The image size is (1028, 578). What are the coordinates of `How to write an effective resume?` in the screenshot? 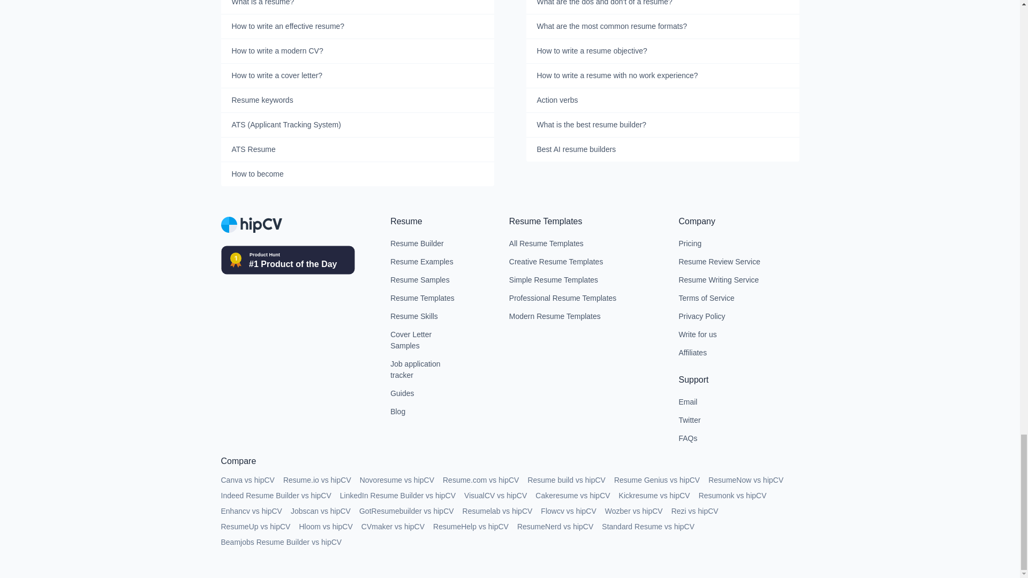 It's located at (357, 27).